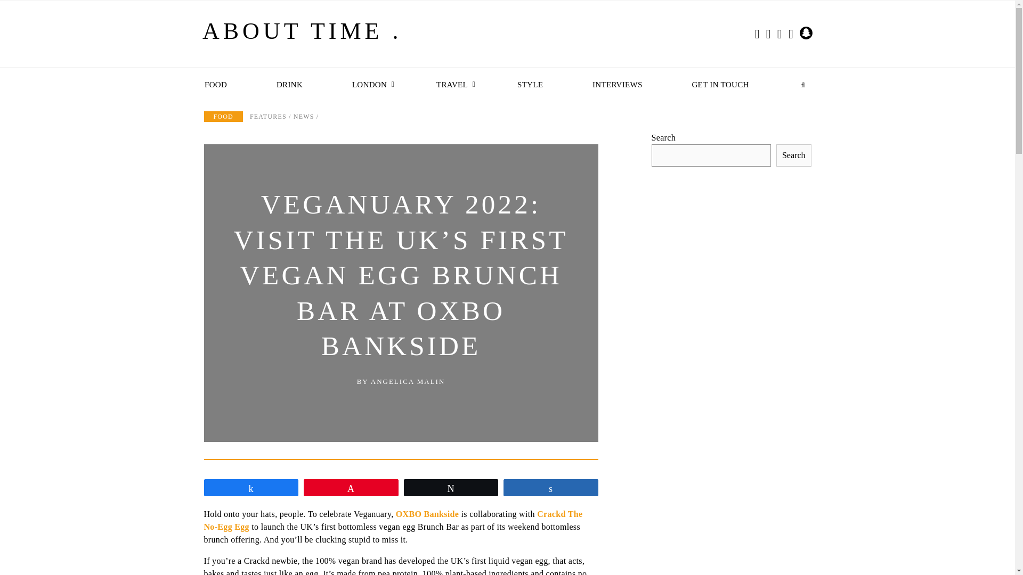 Image resolution: width=1023 pixels, height=575 pixels. What do you see at coordinates (267, 116) in the screenshot?
I see `Go to the Features category archives.` at bounding box center [267, 116].